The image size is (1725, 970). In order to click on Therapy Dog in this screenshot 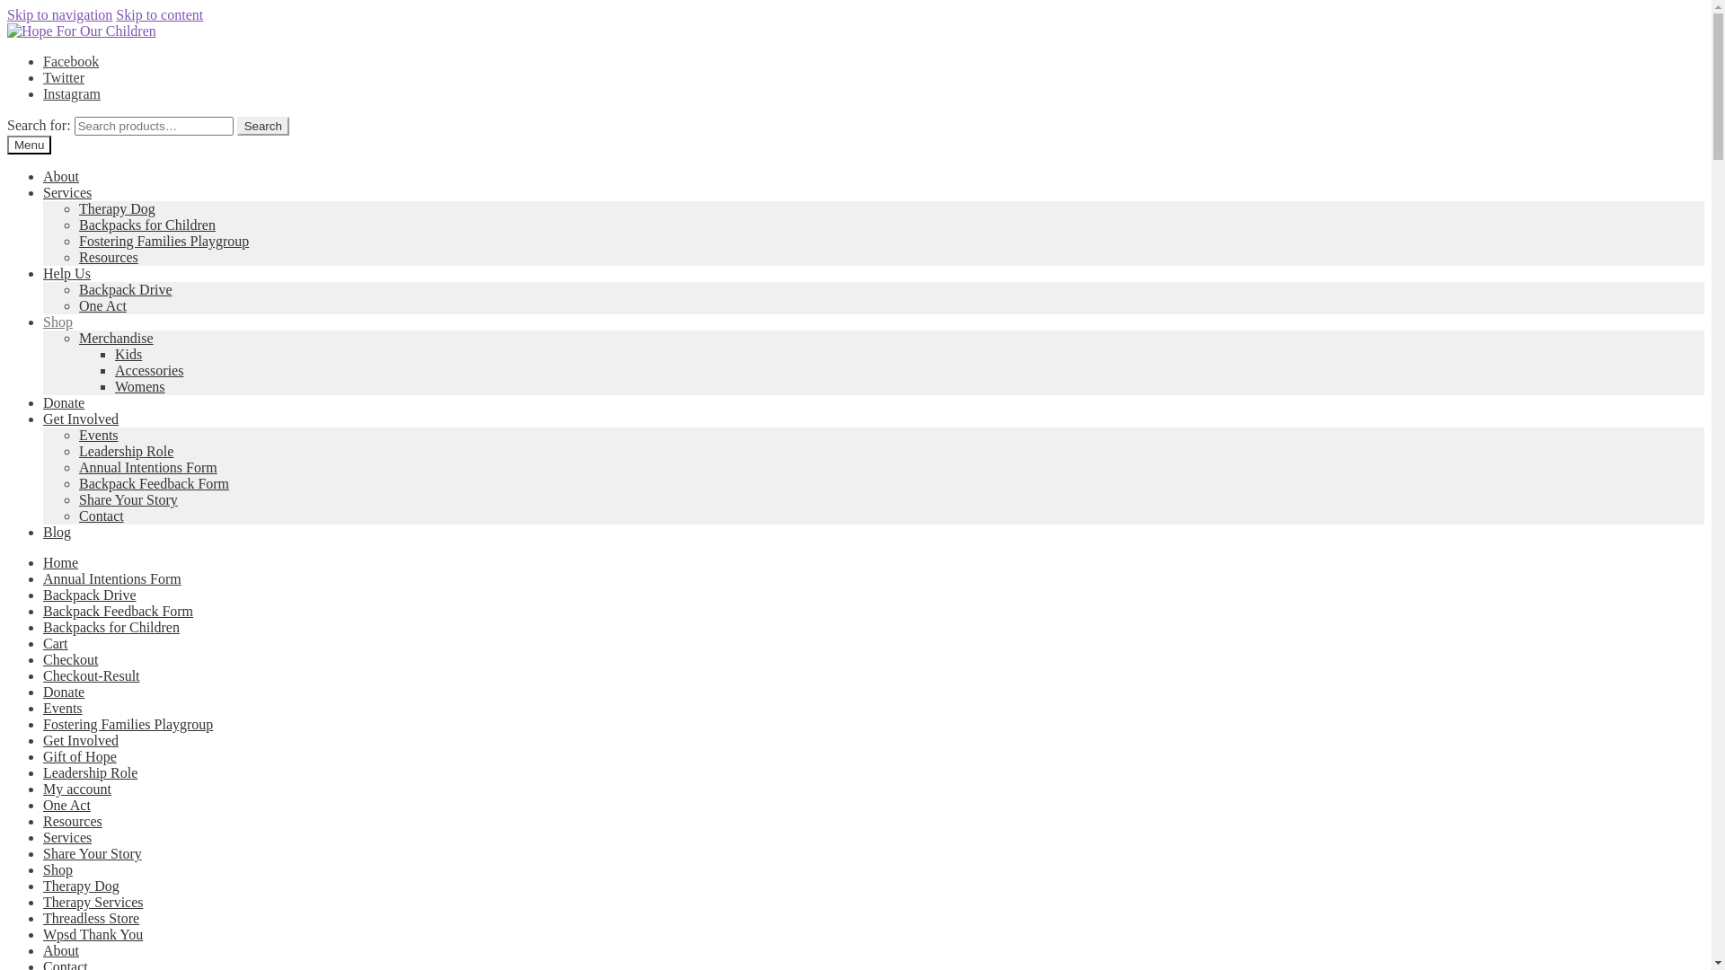, I will do `click(81, 886)`.